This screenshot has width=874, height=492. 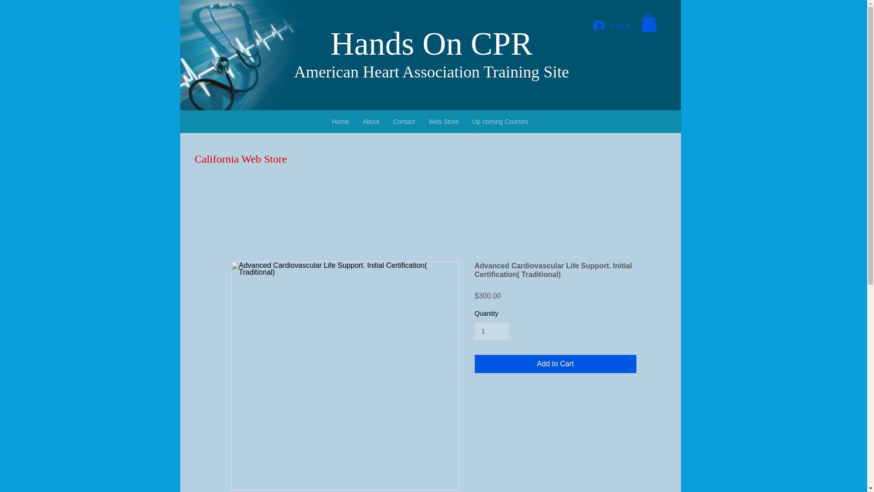 What do you see at coordinates (340, 121) in the screenshot?
I see `Home` at bounding box center [340, 121].